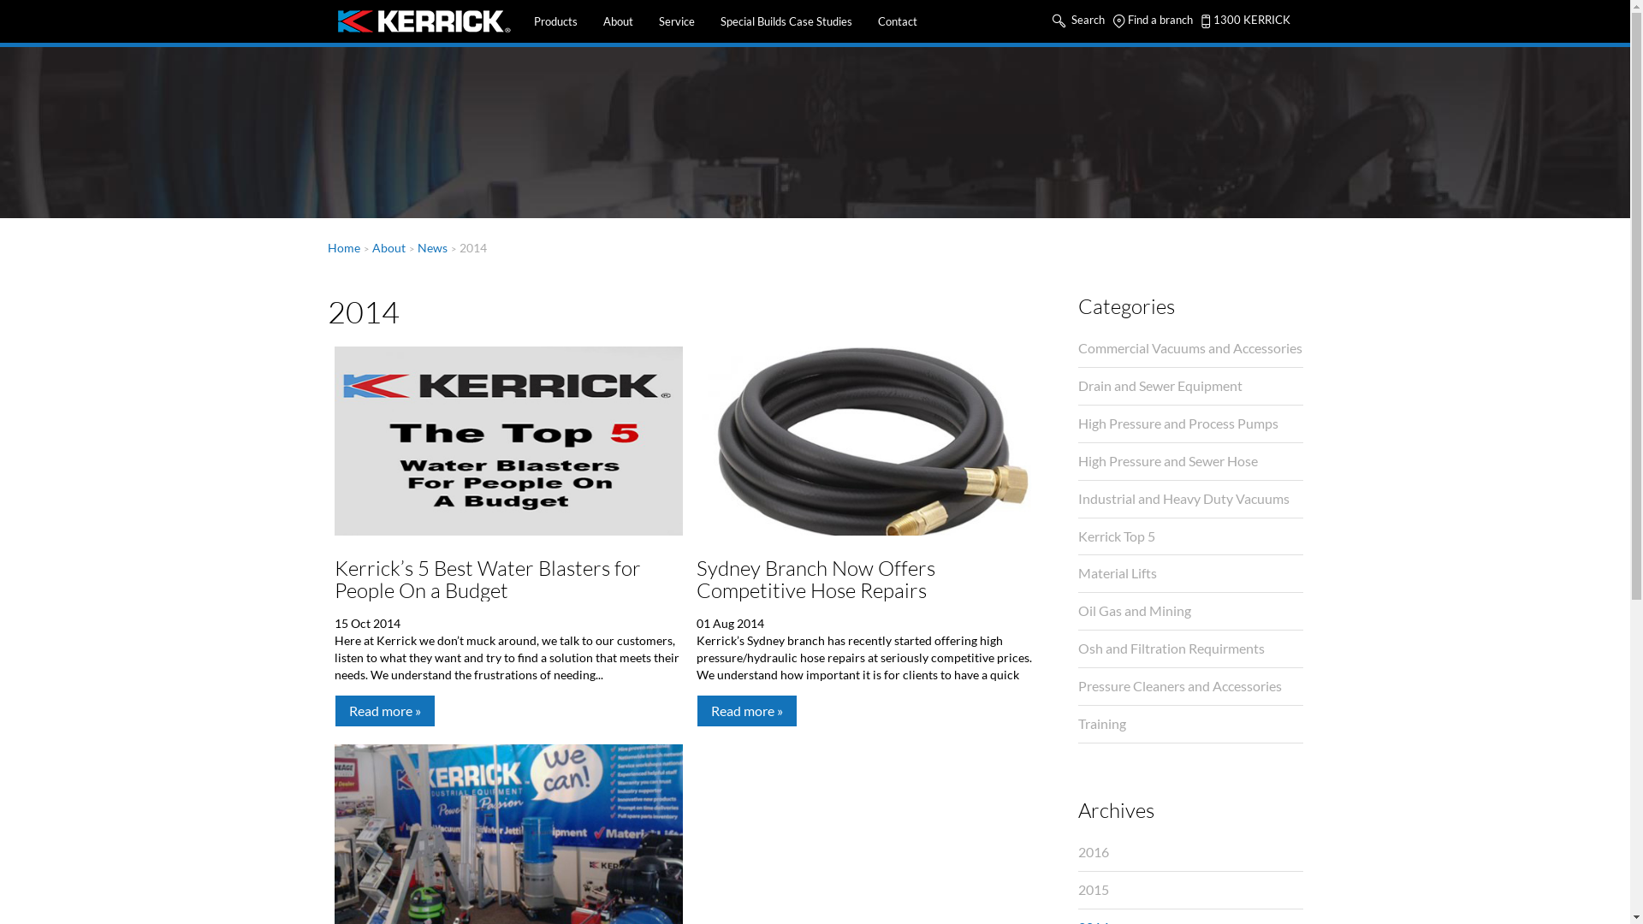  What do you see at coordinates (1191, 687) in the screenshot?
I see `Pressure Cleaners and Accessories` at bounding box center [1191, 687].